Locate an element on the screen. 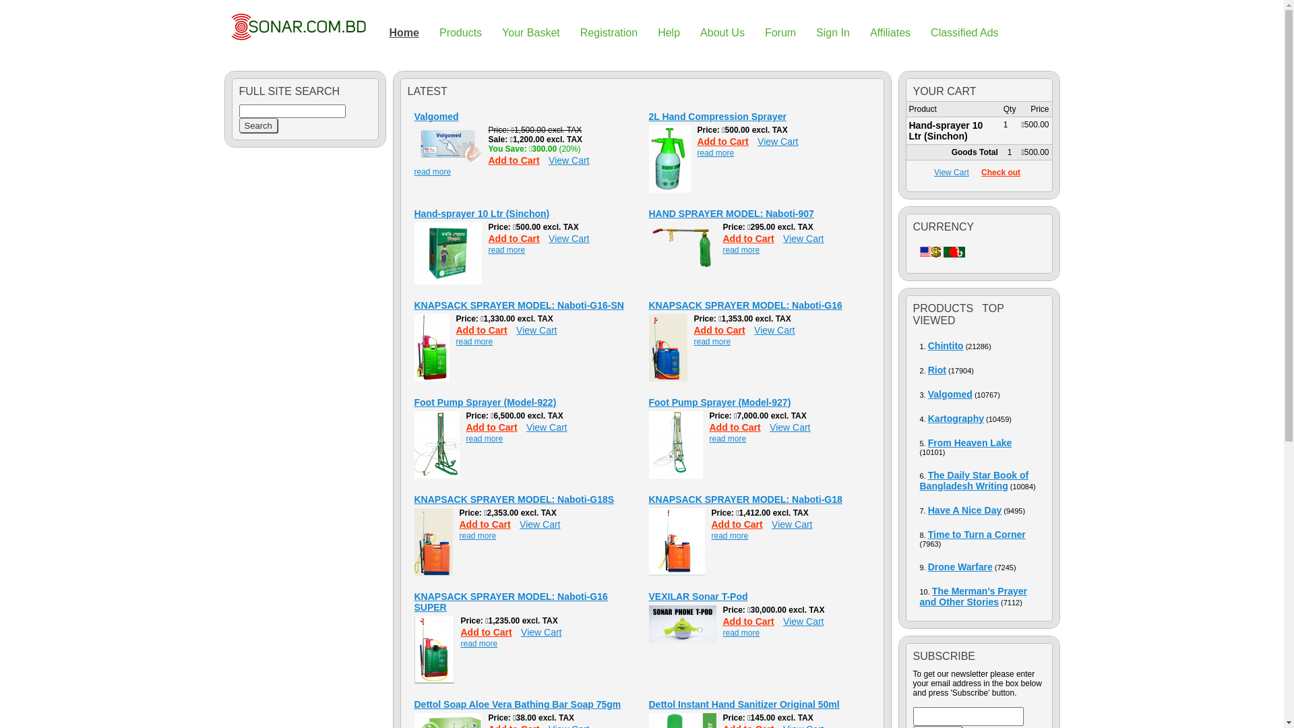  read more is located at coordinates (510, 250).